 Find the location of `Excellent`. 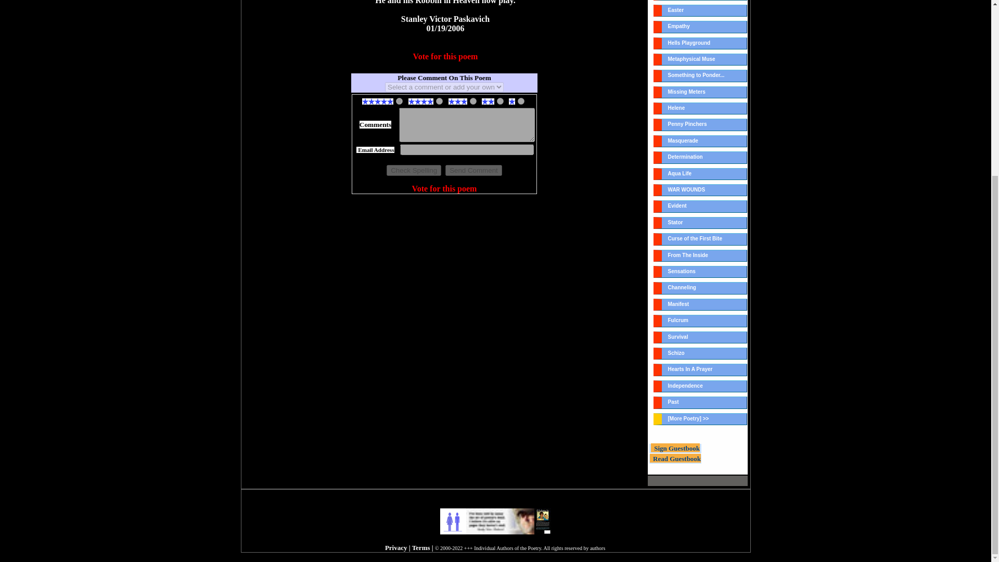

Excellent is located at coordinates (399, 101).